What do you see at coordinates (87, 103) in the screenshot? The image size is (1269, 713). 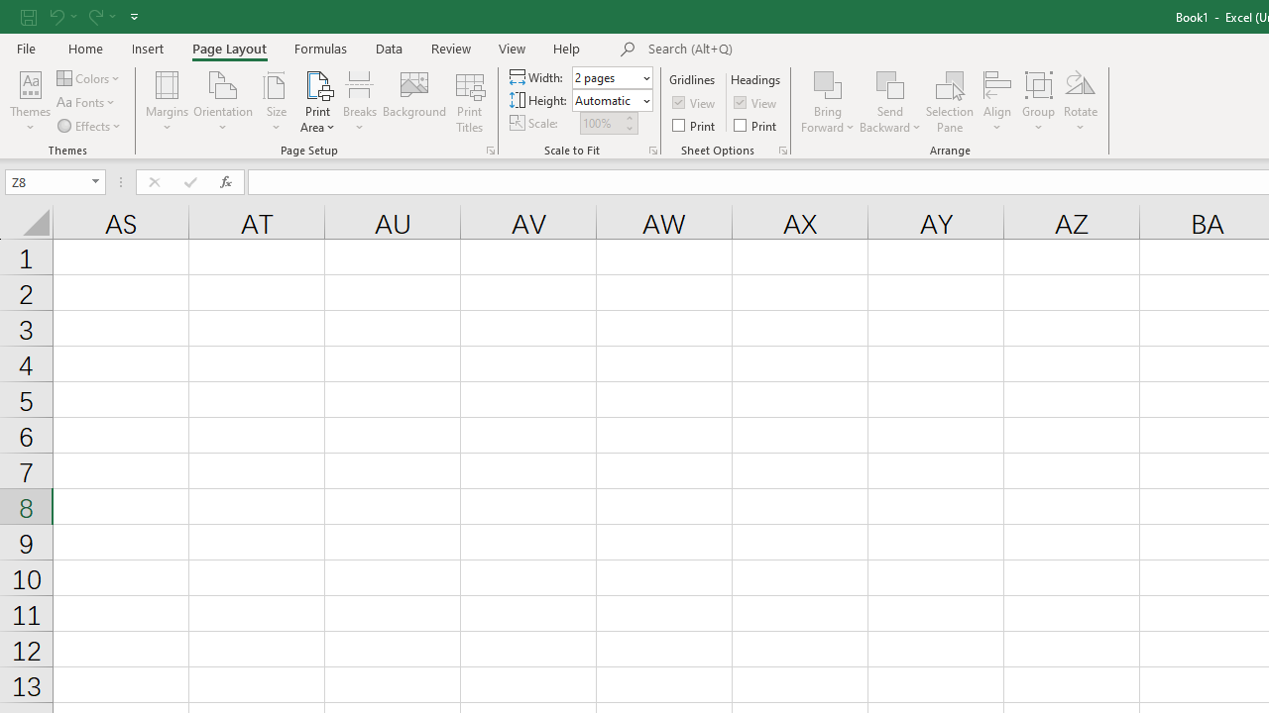 I see `Fonts` at bounding box center [87, 103].